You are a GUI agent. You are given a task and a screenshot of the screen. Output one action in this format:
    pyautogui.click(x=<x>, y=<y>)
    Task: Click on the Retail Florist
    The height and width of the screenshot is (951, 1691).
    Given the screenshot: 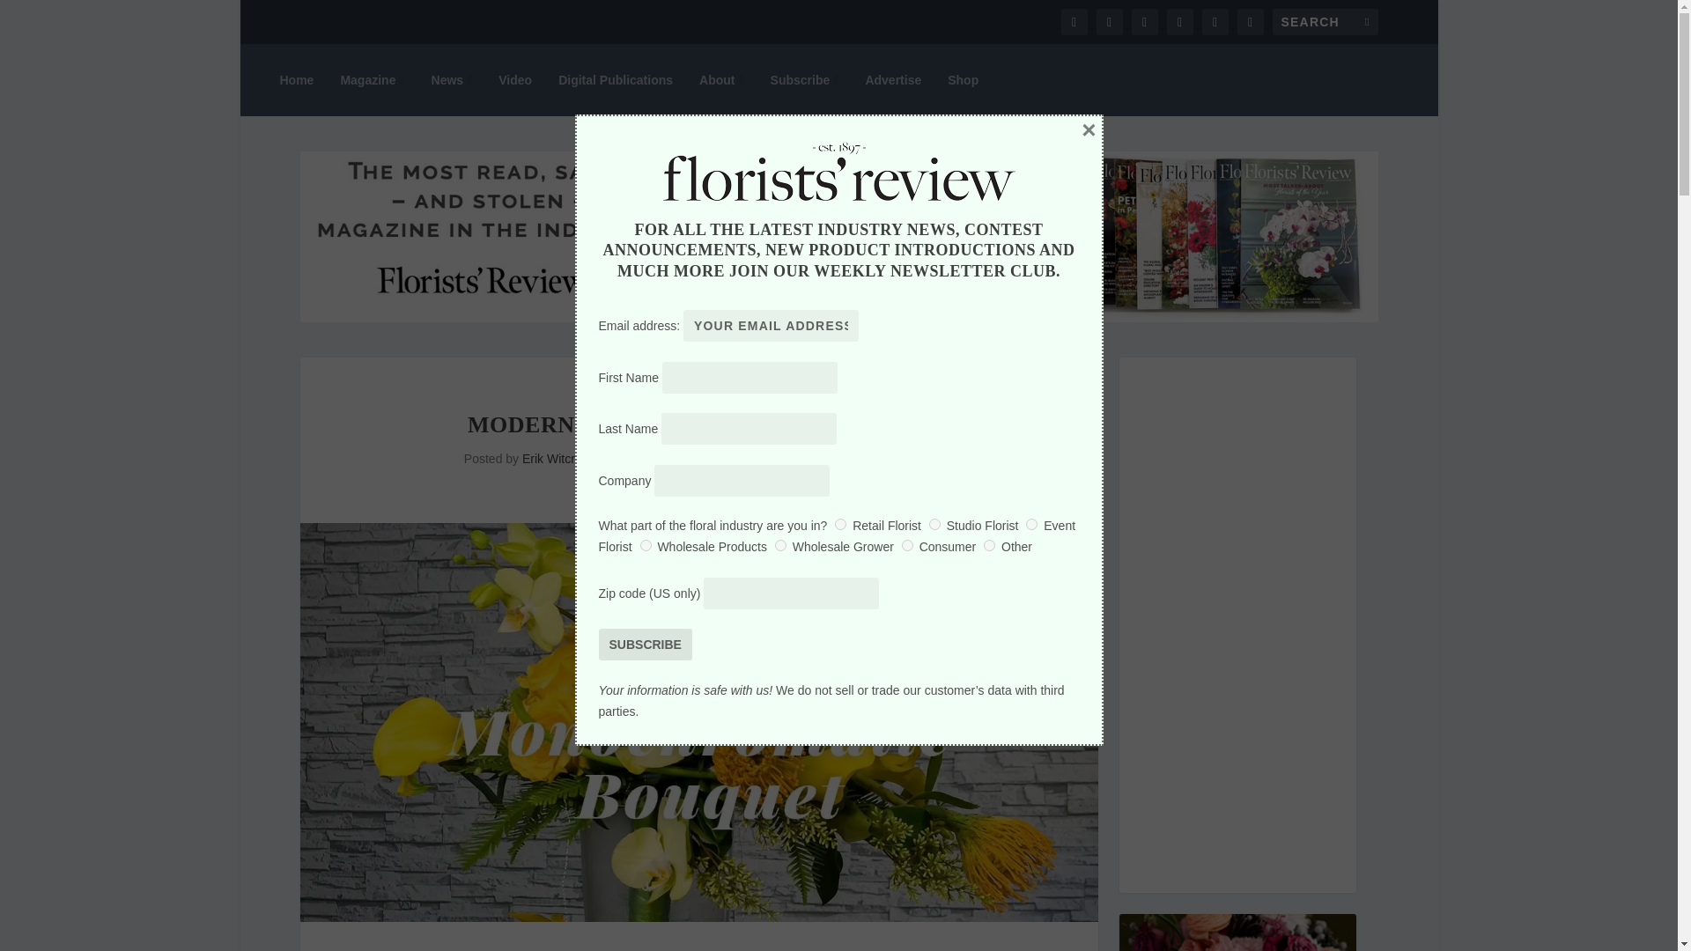 What is the action you would take?
    pyautogui.click(x=840, y=523)
    